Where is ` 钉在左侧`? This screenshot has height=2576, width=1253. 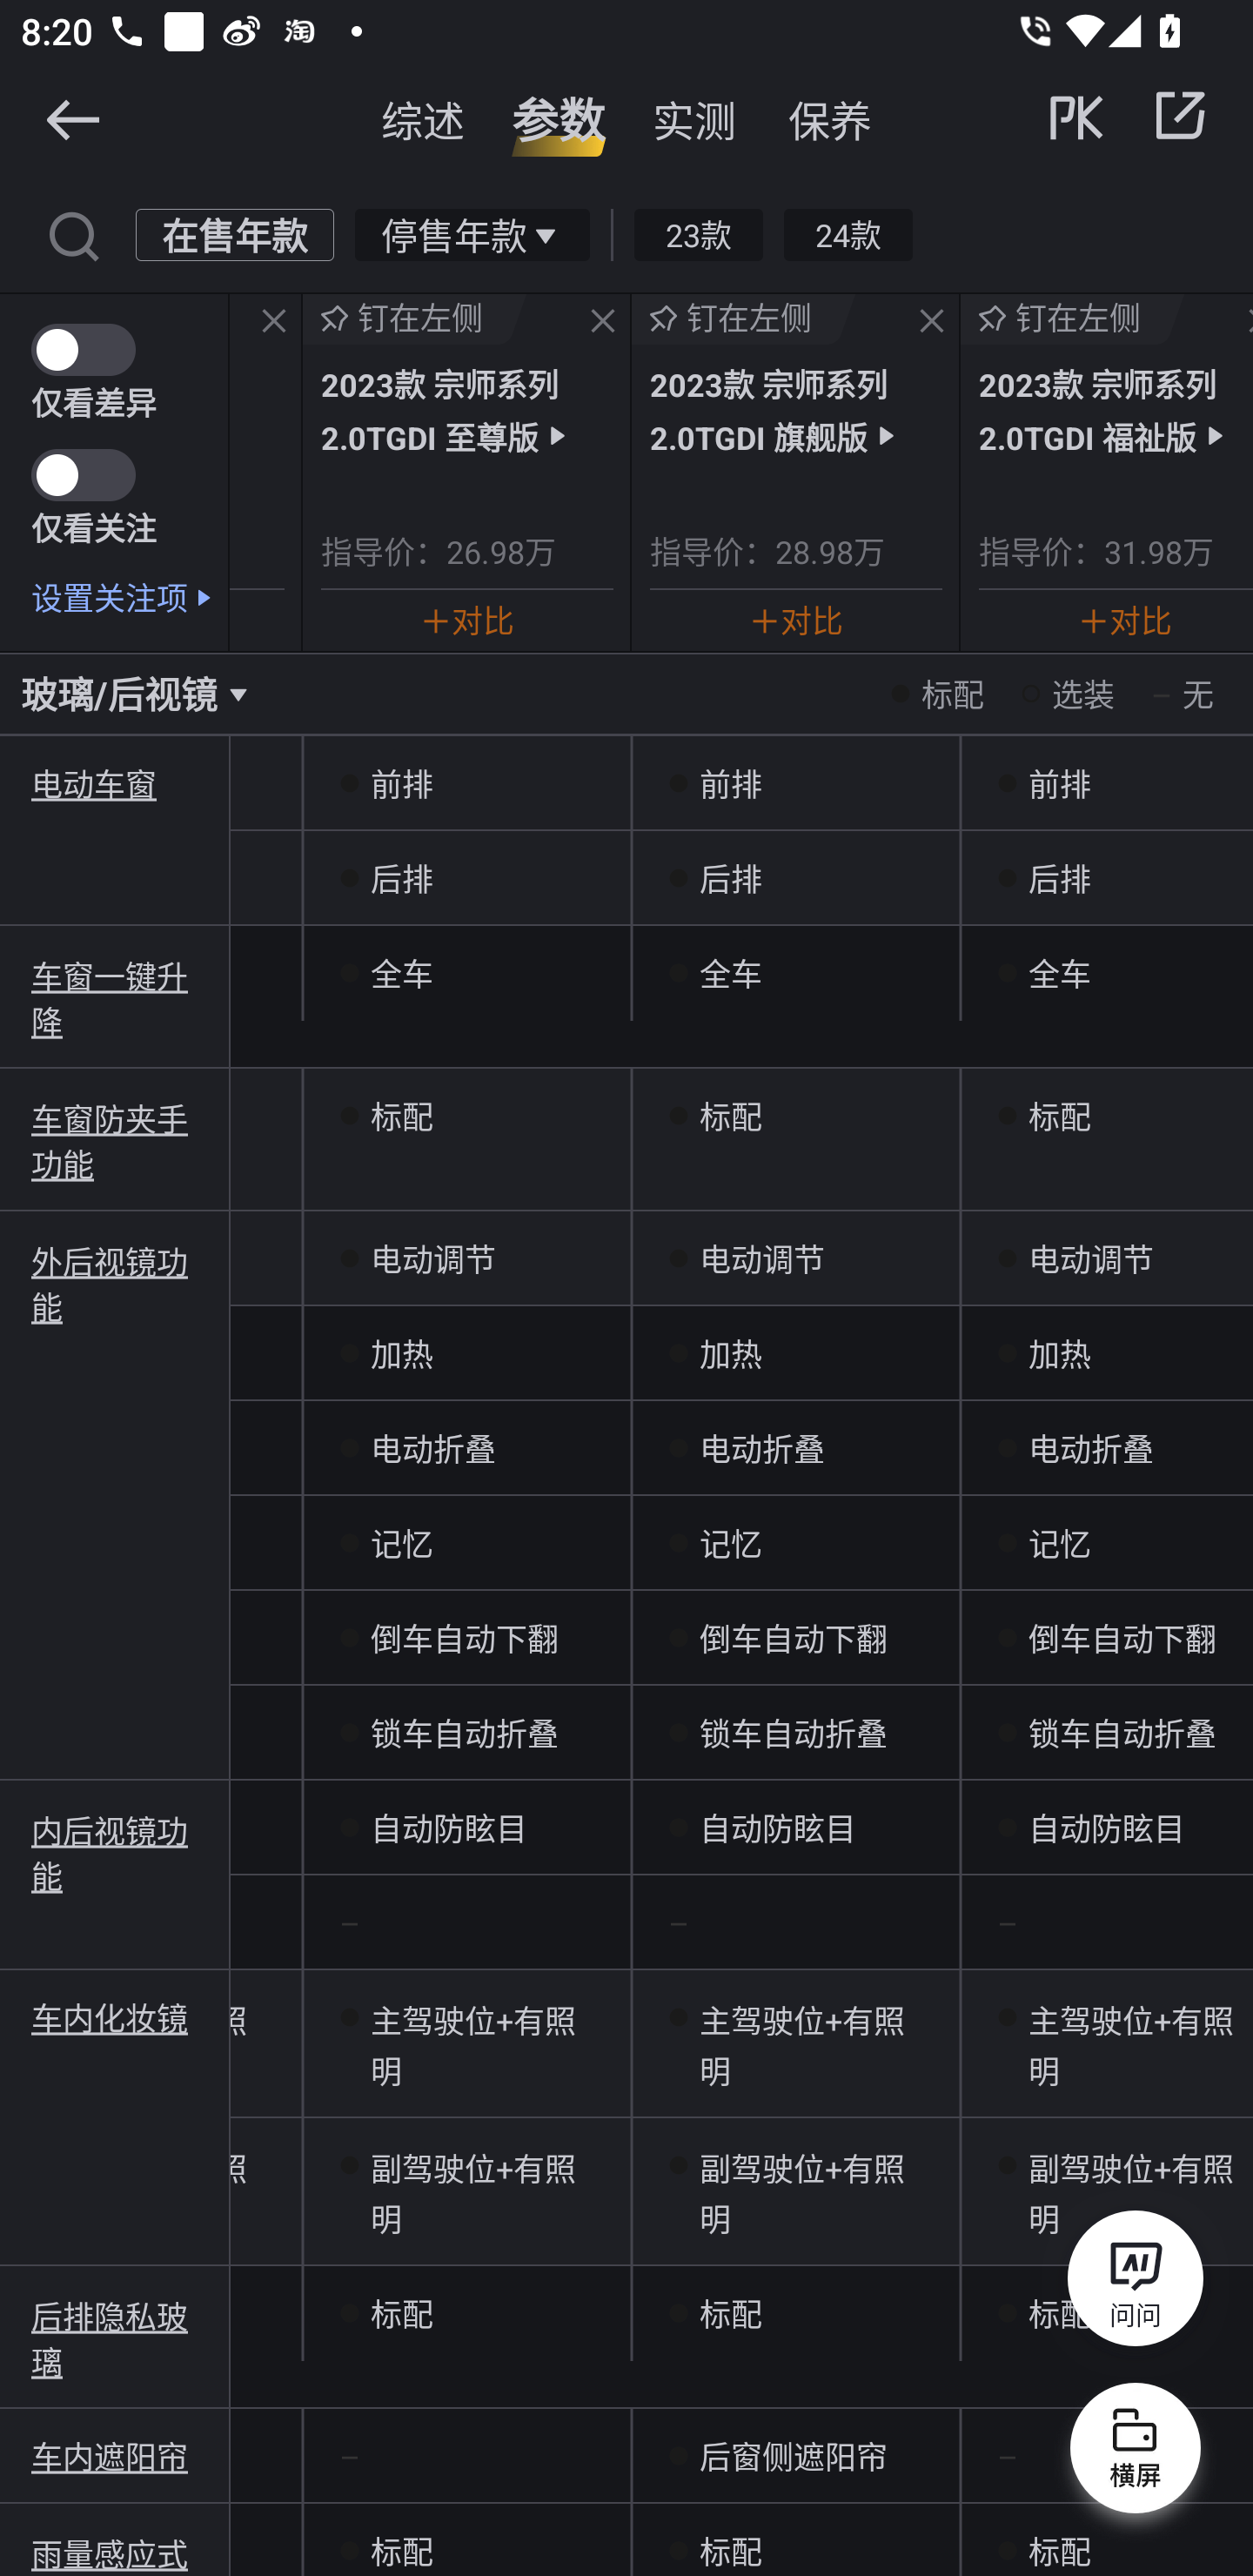  钉在左侧 is located at coordinates (743, 319).